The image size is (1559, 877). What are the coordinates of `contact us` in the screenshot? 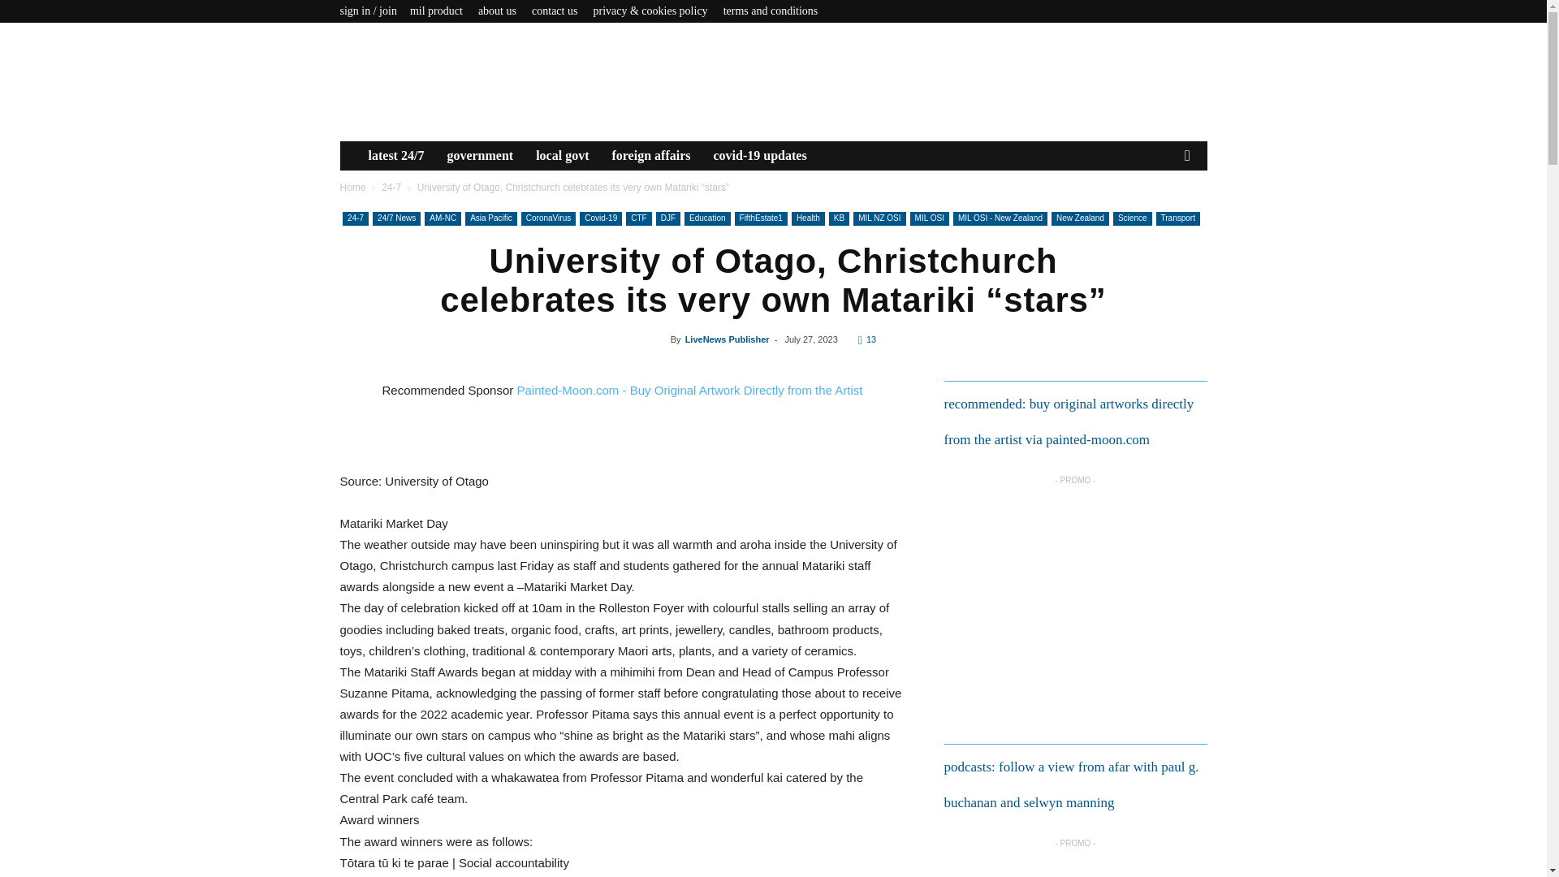 It's located at (554, 11).